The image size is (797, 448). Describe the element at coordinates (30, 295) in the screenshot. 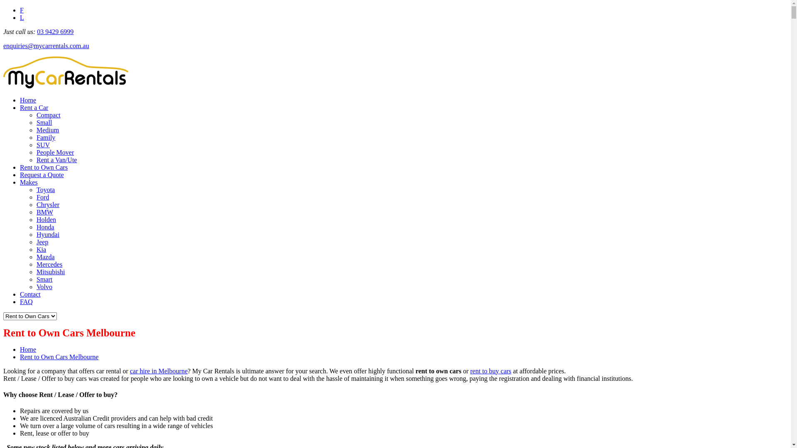

I see `Contact` at that location.